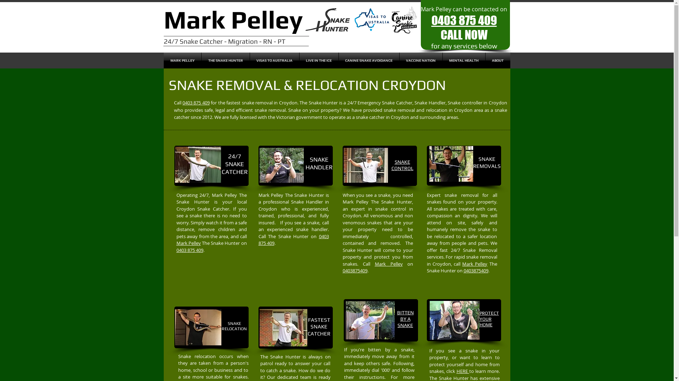 The height and width of the screenshot is (381, 679). I want to click on 0403 875 409, so click(294, 240).